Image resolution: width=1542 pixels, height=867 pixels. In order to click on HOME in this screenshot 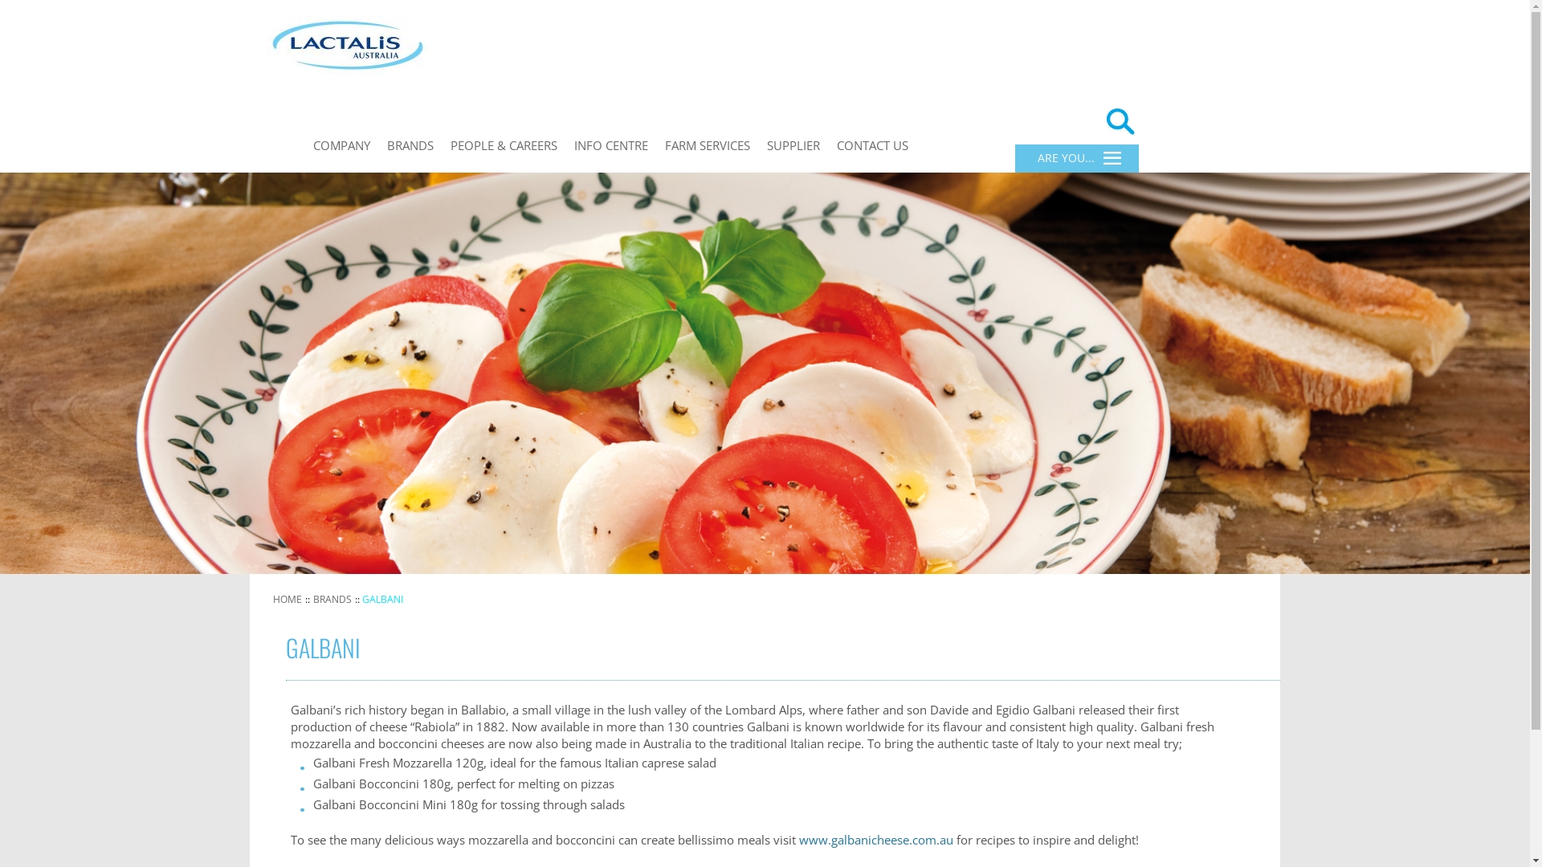, I will do `click(288, 599)`.